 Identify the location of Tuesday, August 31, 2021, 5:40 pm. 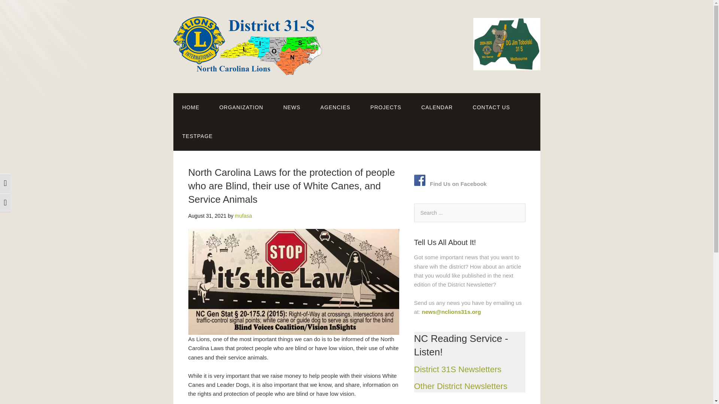
(207, 216).